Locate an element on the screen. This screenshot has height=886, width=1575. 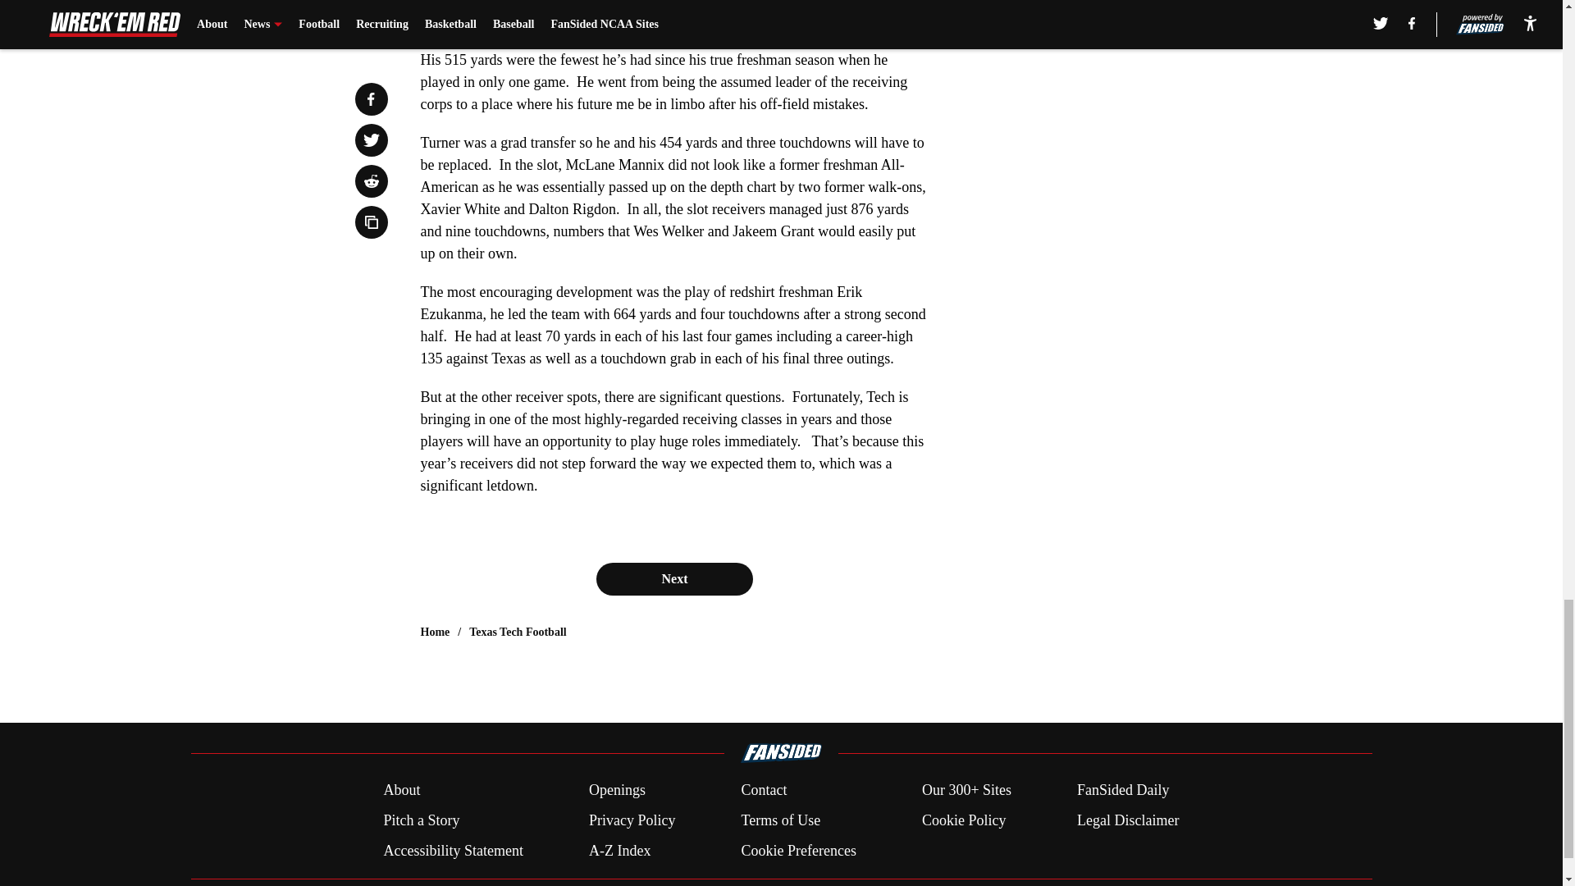
Next is located at coordinates (673, 578).